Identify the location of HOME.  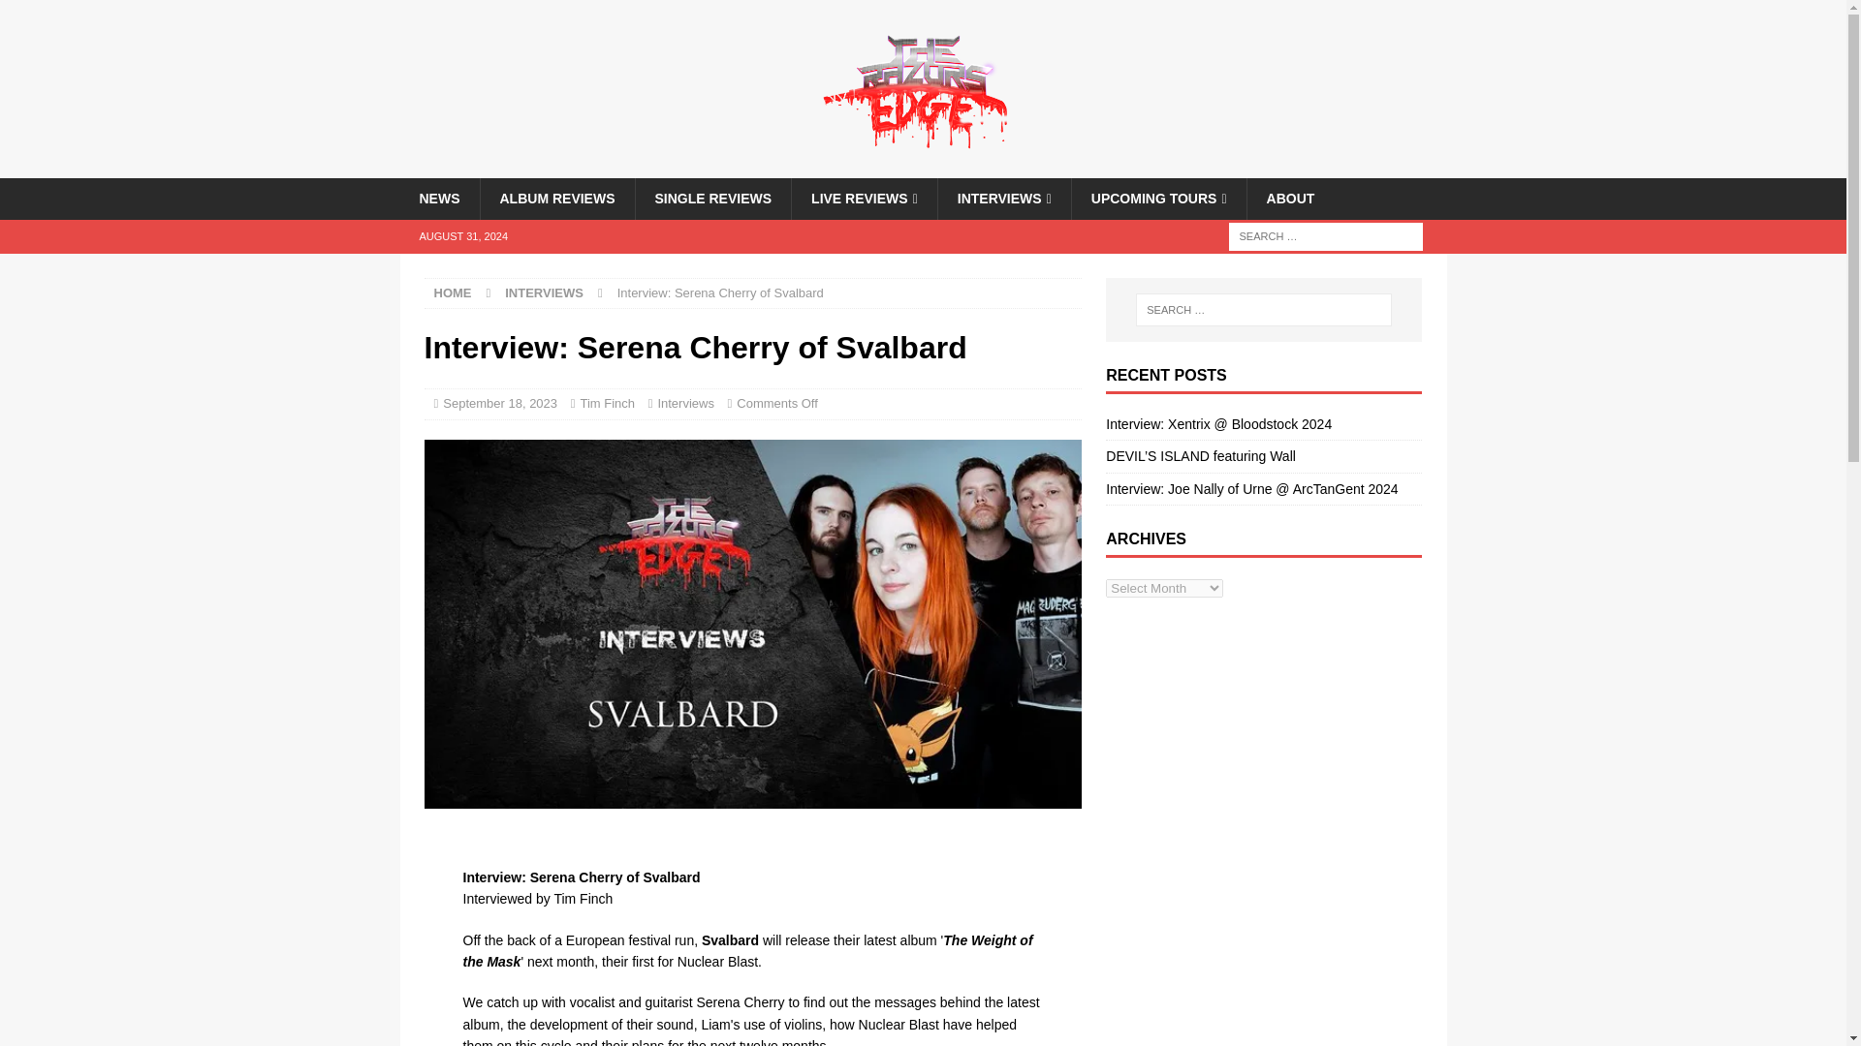
(453, 292).